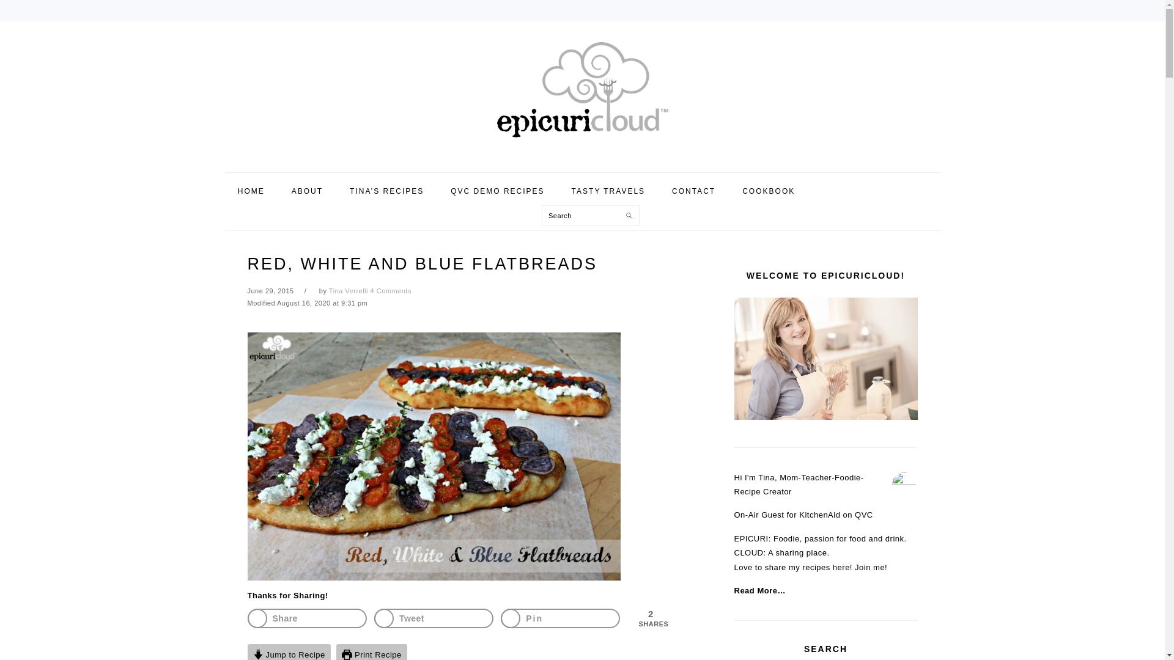  Describe the element at coordinates (349, 290) in the screenshot. I see `Tina Verrelli` at that location.